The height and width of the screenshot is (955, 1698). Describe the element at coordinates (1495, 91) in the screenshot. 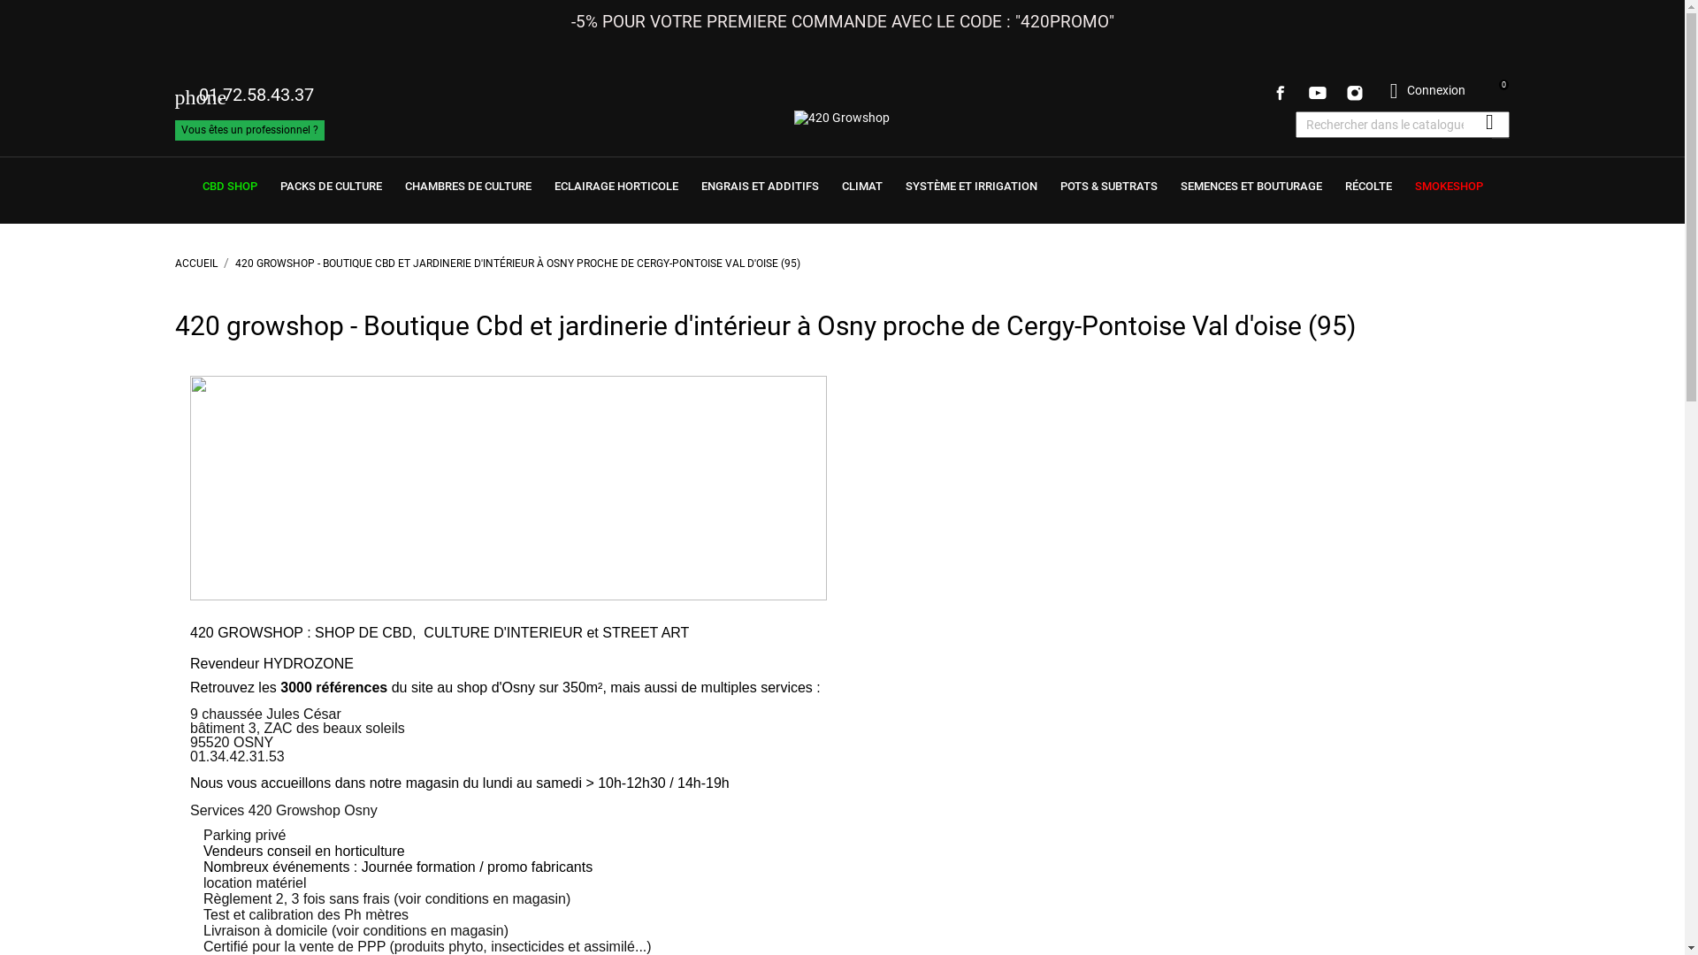

I see `0` at that location.